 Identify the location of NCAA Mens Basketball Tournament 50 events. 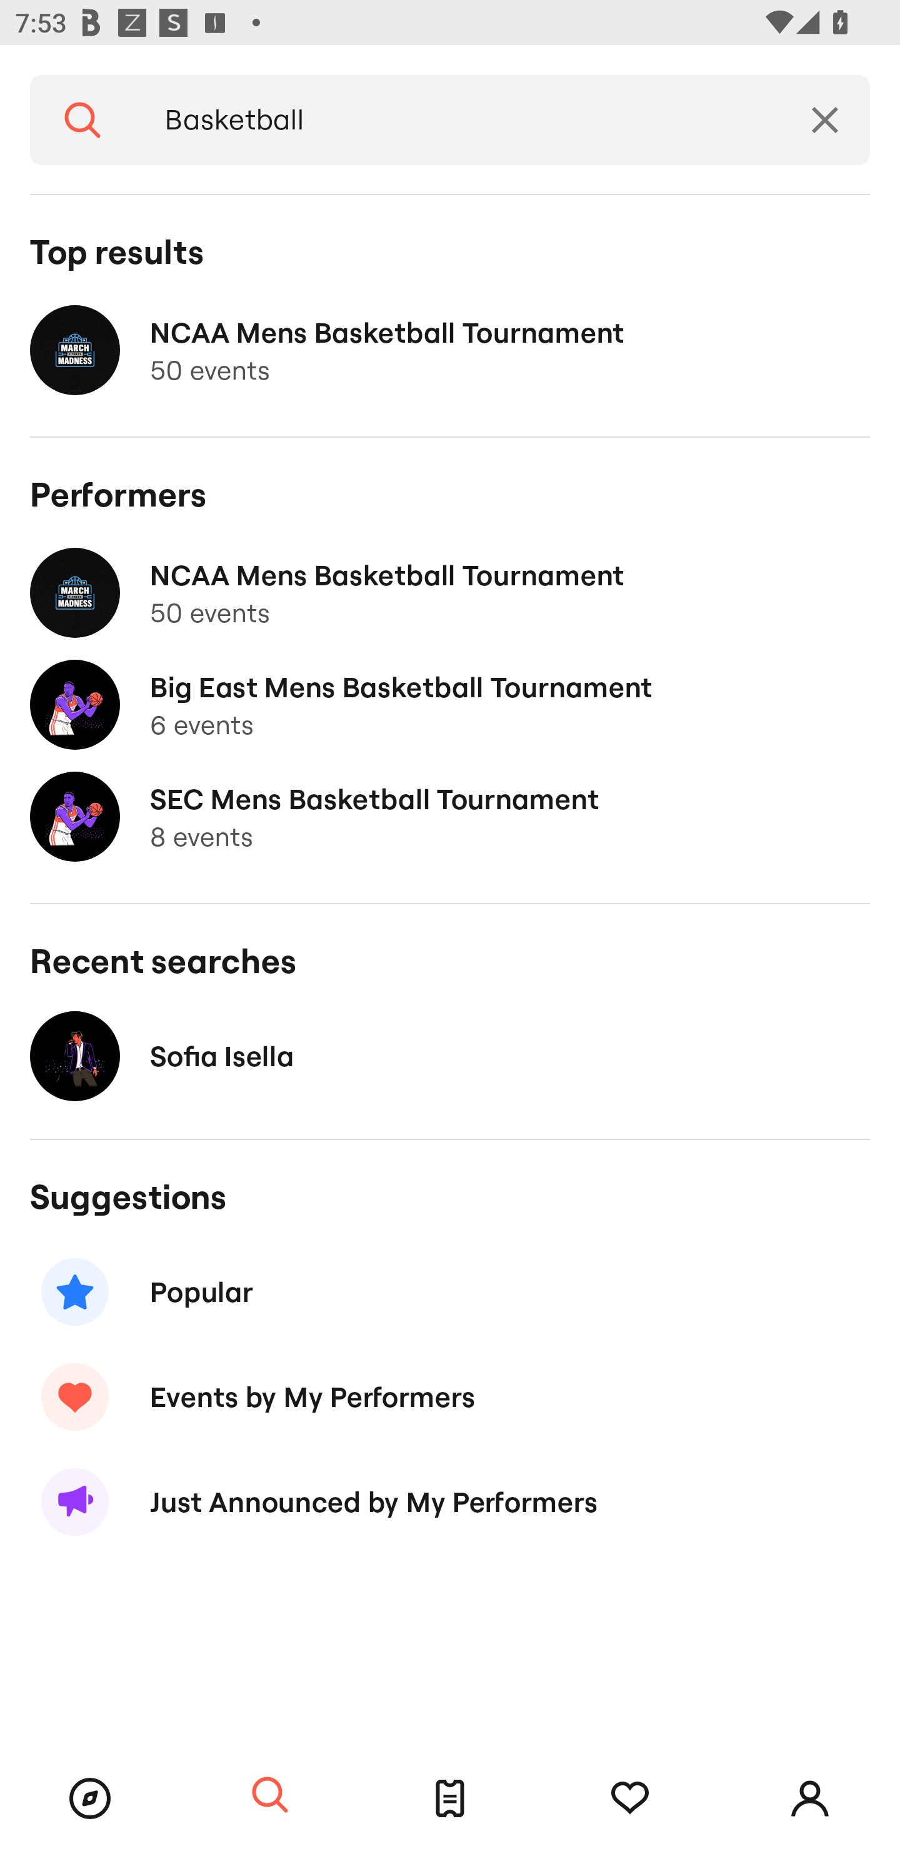
(450, 350).